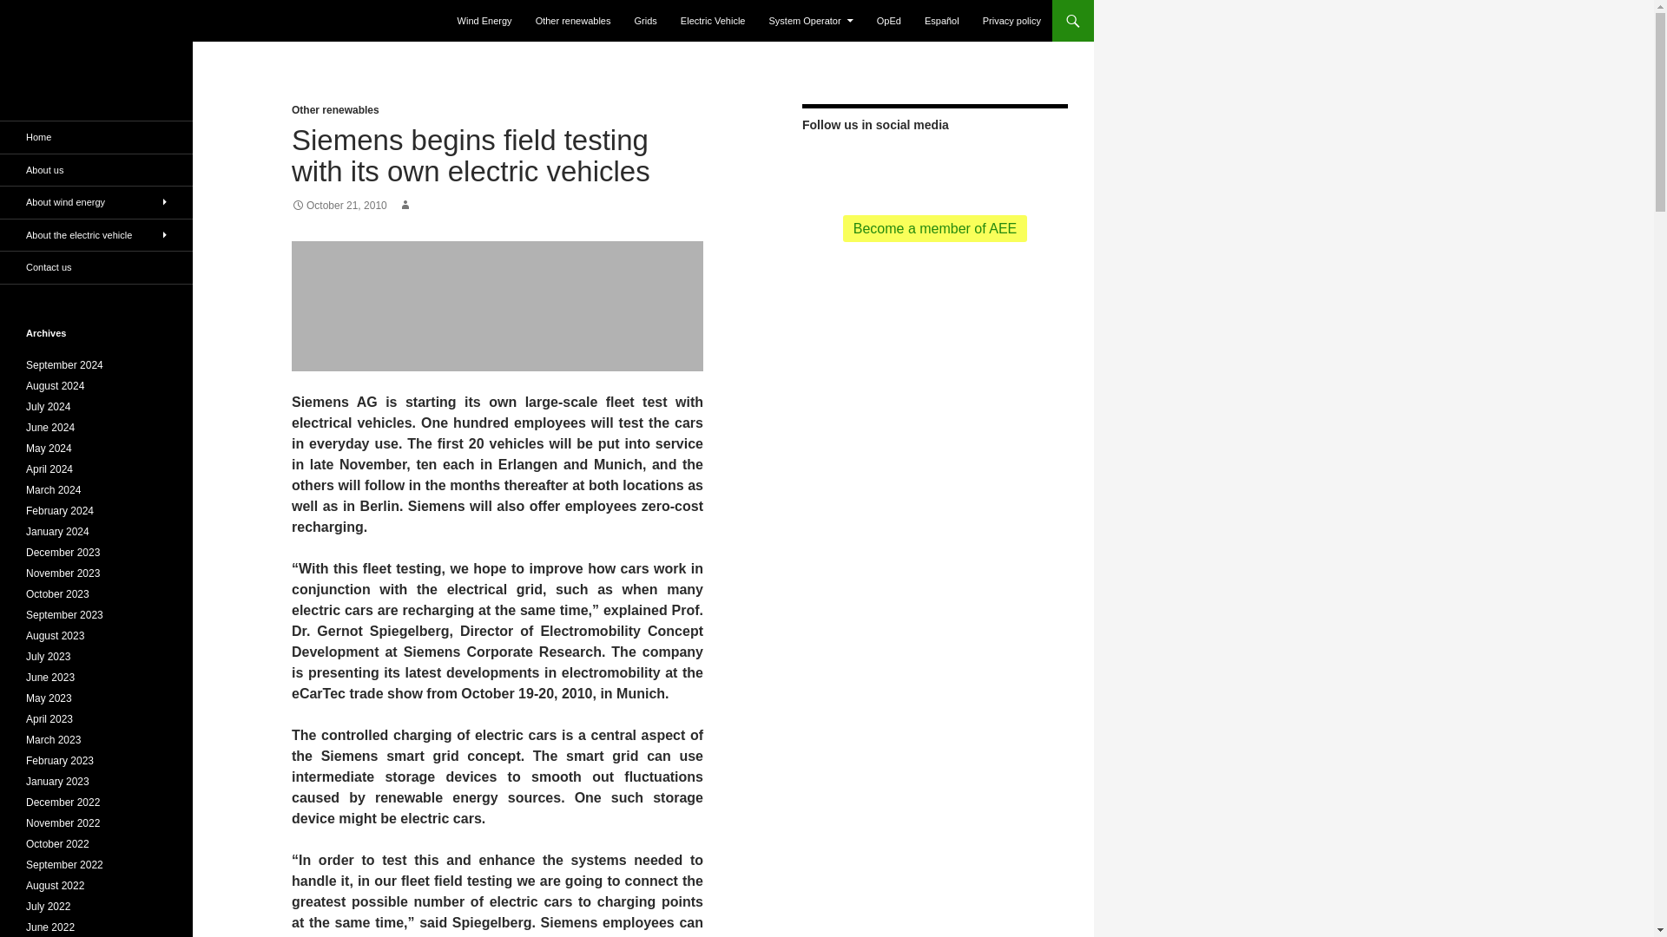  I want to click on twitter, so click(851, 165).